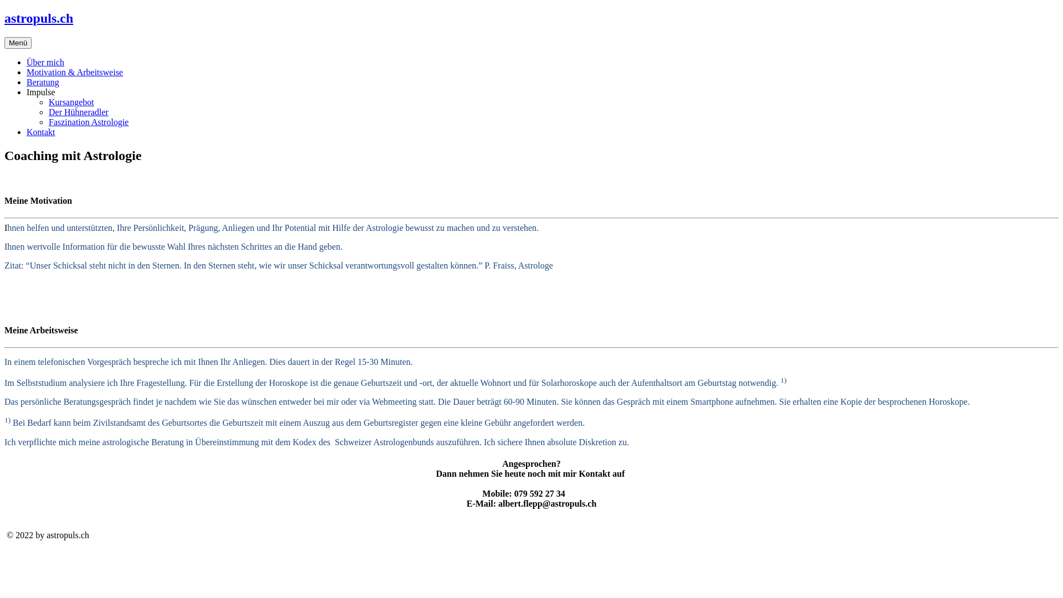  Describe the element at coordinates (39, 18) in the screenshot. I see `astropuls.ch` at that location.